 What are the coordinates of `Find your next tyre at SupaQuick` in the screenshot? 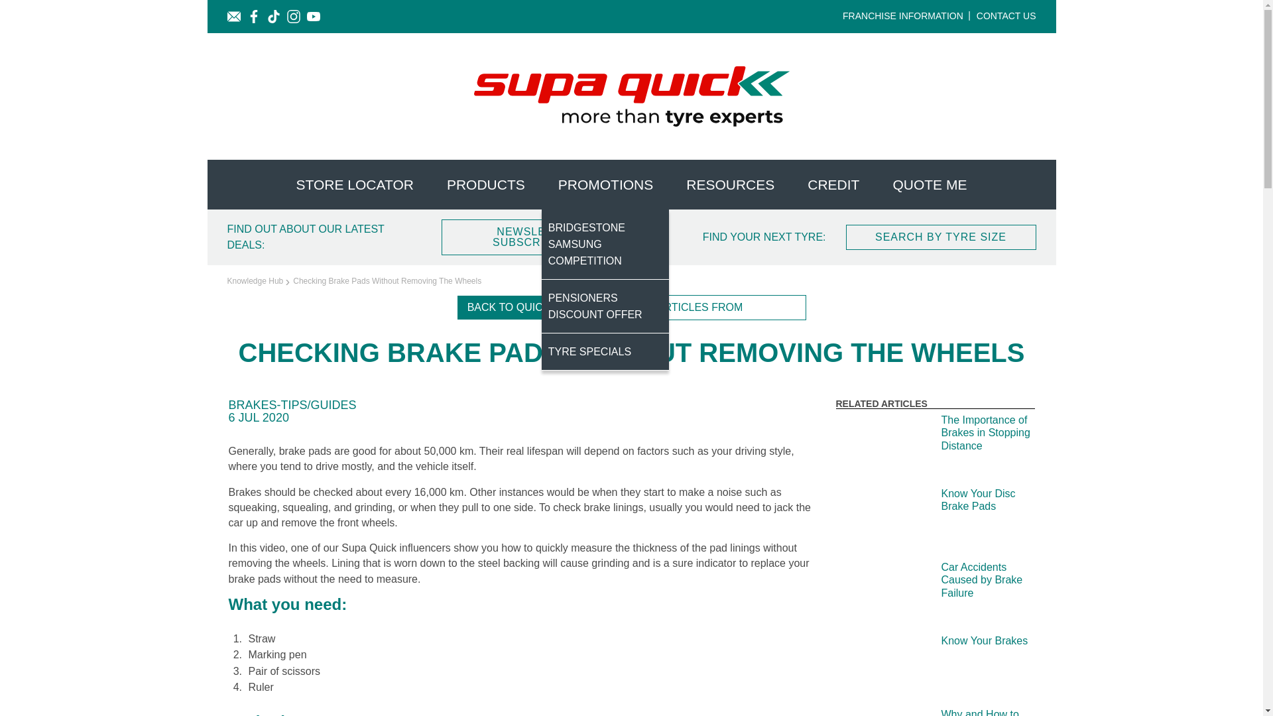 It's located at (941, 237).